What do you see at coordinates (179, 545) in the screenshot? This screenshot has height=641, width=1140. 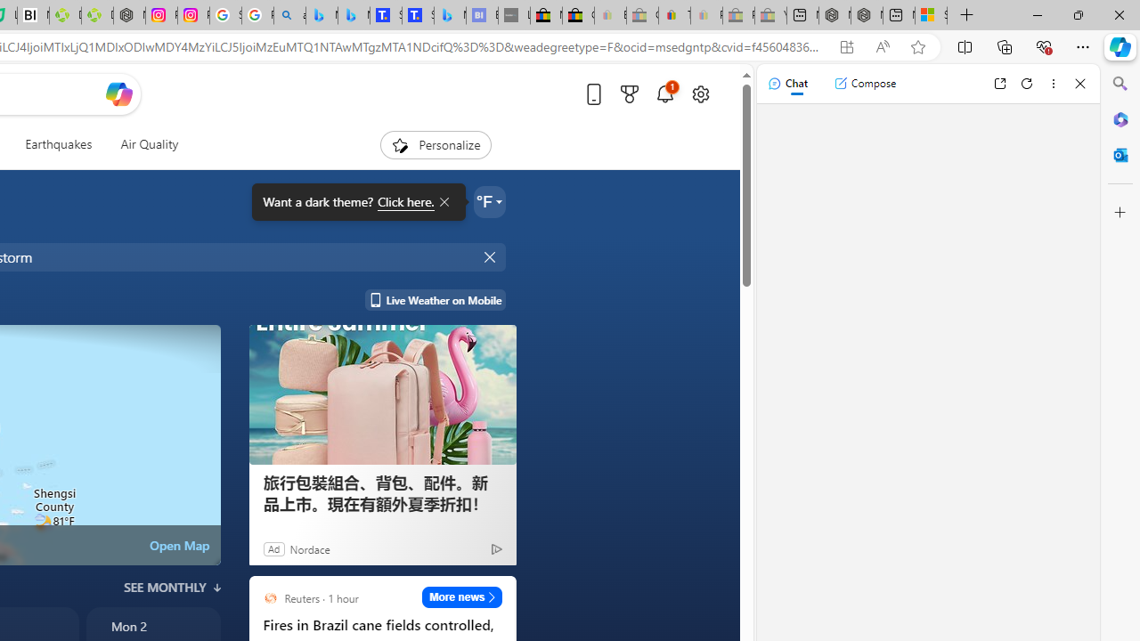 I see `Open Map` at bounding box center [179, 545].